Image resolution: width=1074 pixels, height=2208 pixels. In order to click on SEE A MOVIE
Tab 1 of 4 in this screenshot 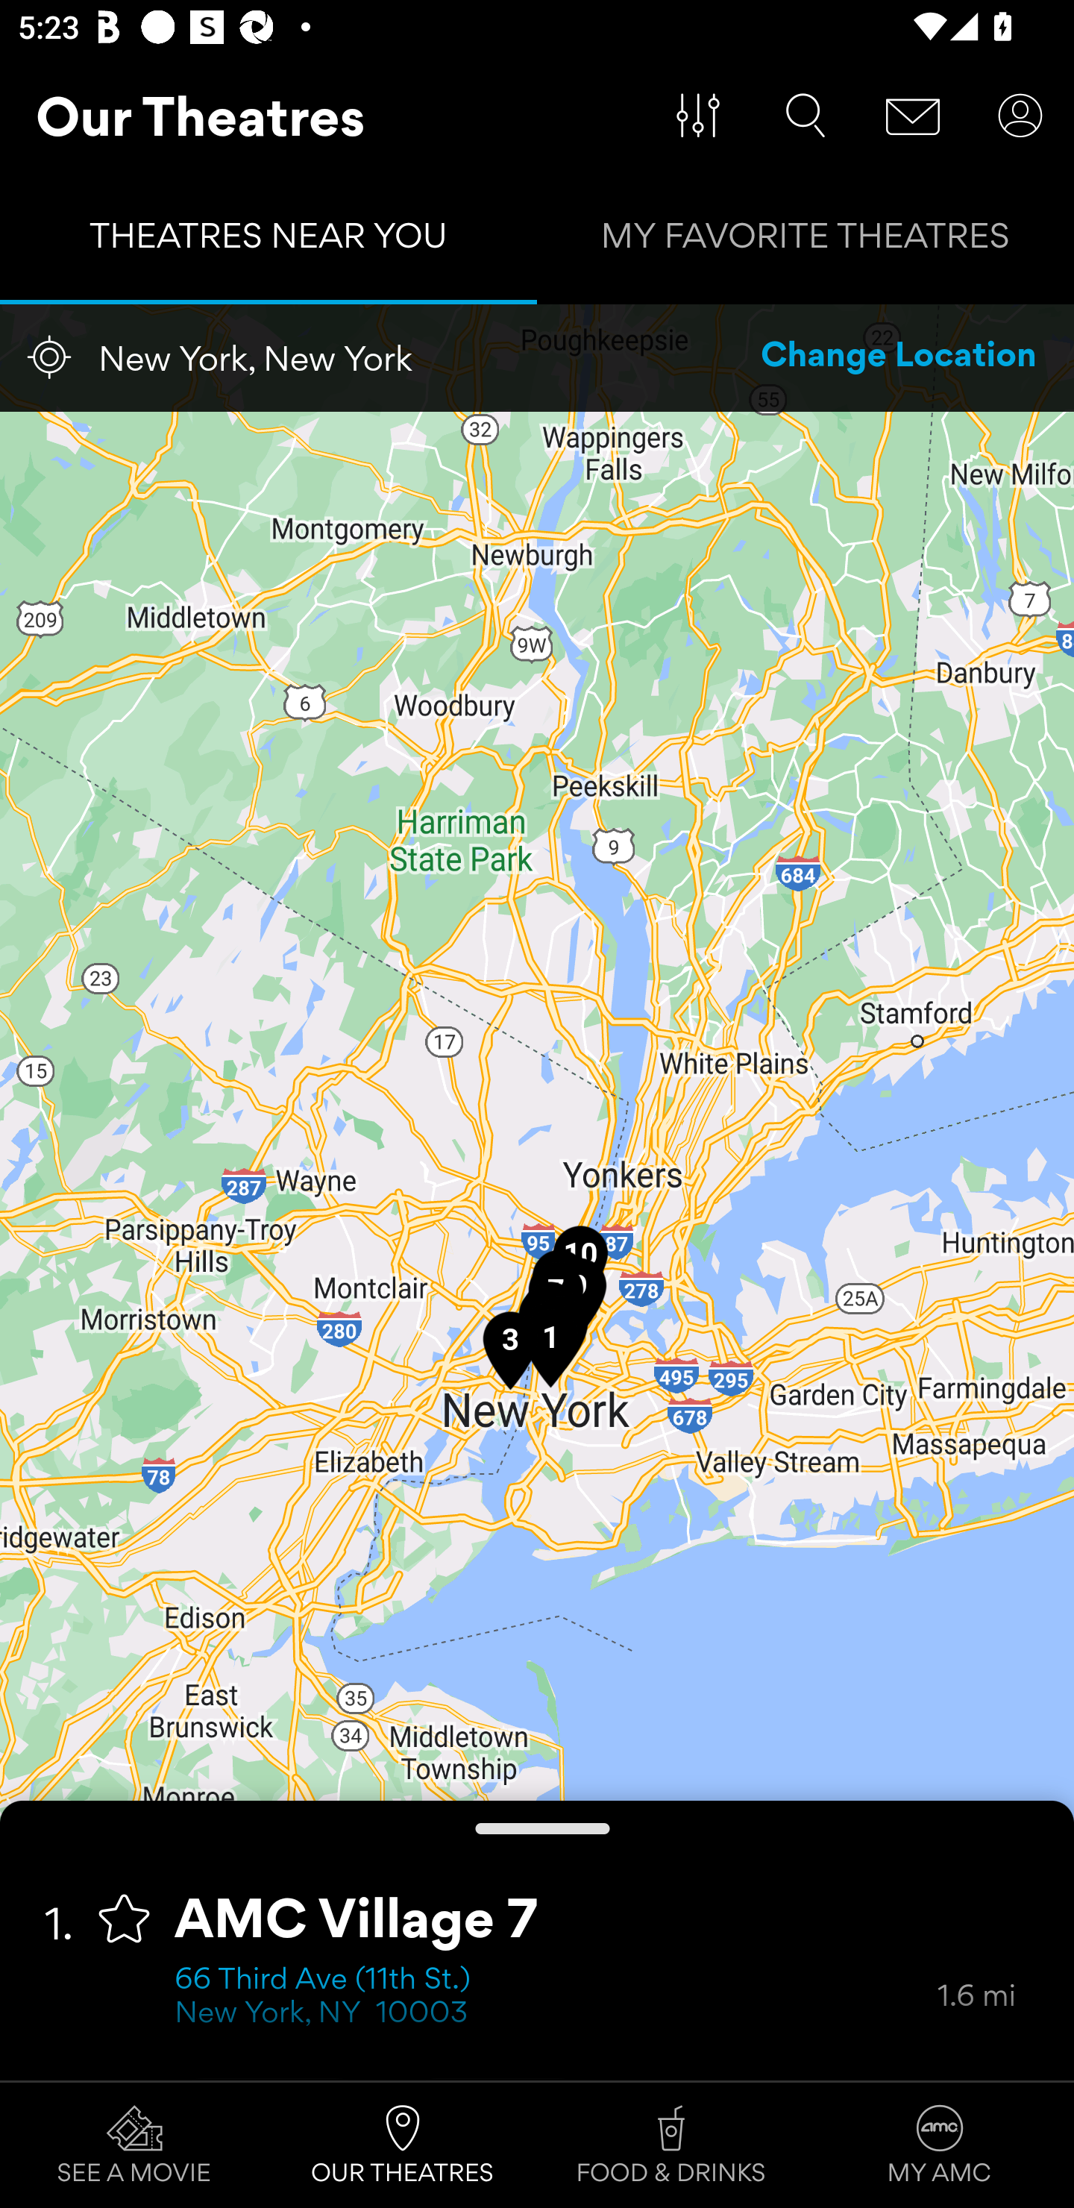, I will do `click(134, 2145)`.